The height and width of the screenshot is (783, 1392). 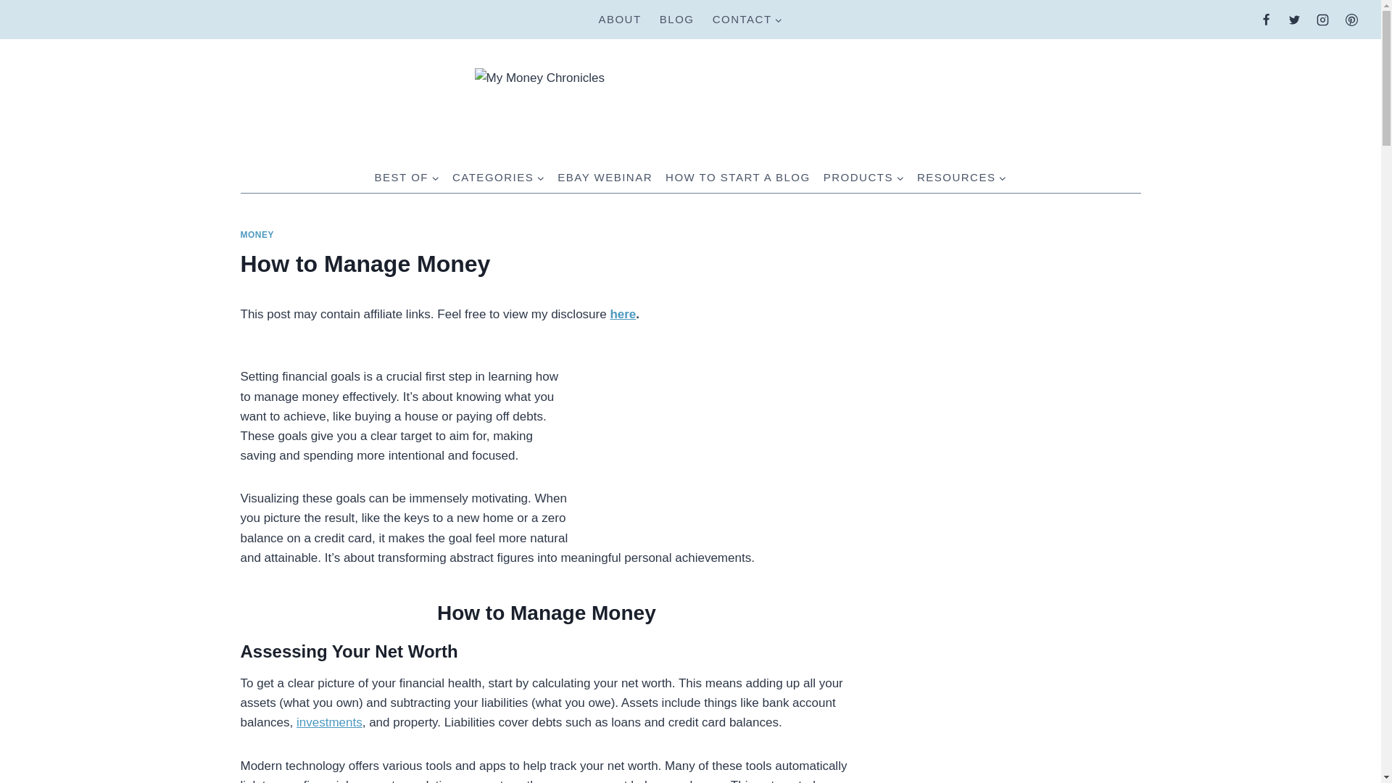 What do you see at coordinates (329, 722) in the screenshot?
I see `investments` at bounding box center [329, 722].